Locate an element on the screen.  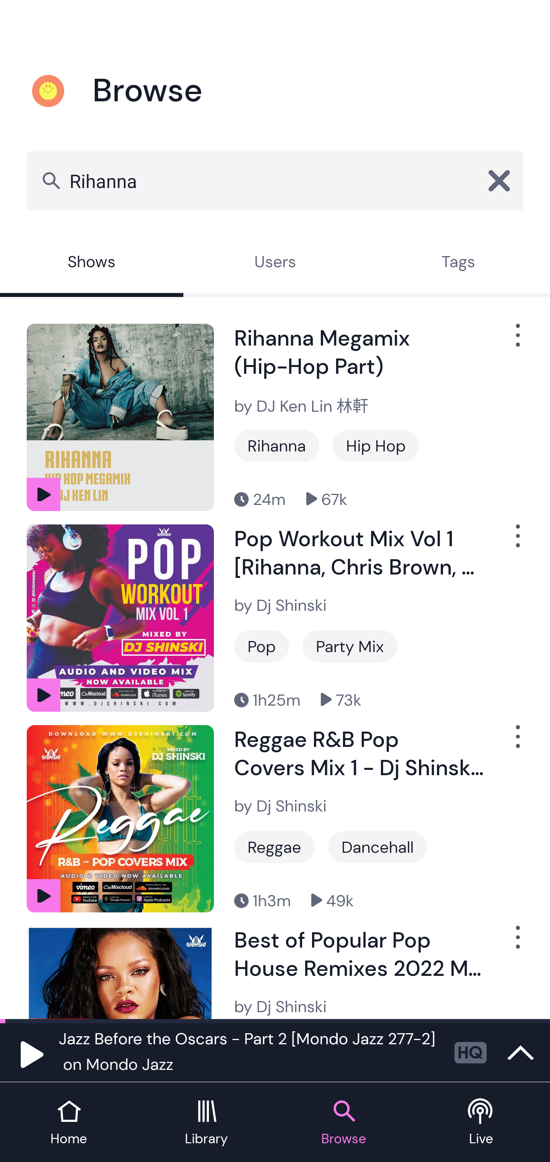
Tags is located at coordinates (458, 264).